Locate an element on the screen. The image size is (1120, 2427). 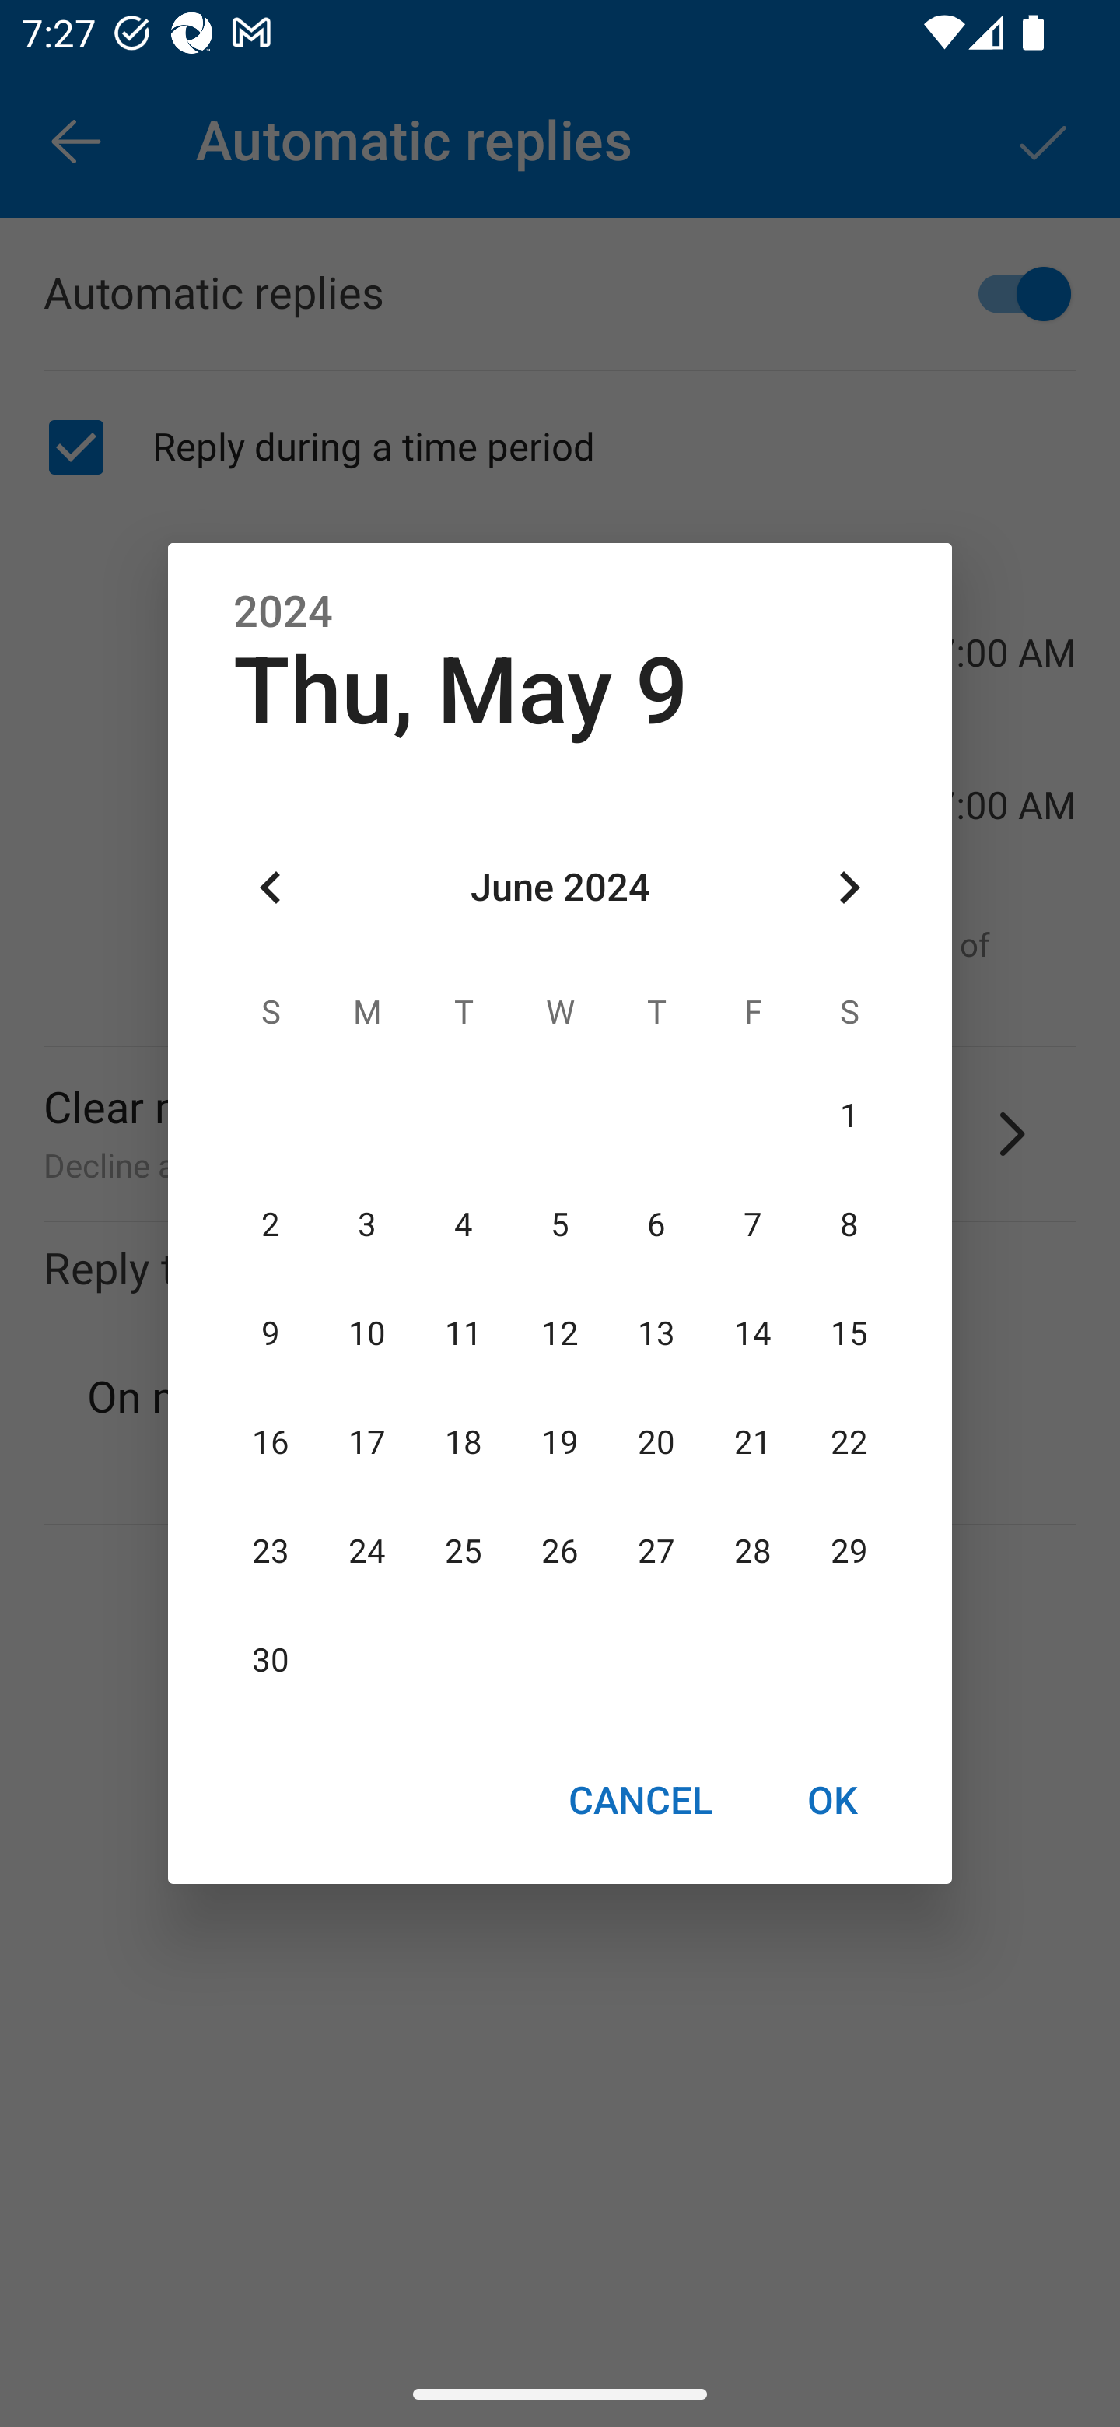
24 24 June 2024 is located at coordinates (367, 1552).